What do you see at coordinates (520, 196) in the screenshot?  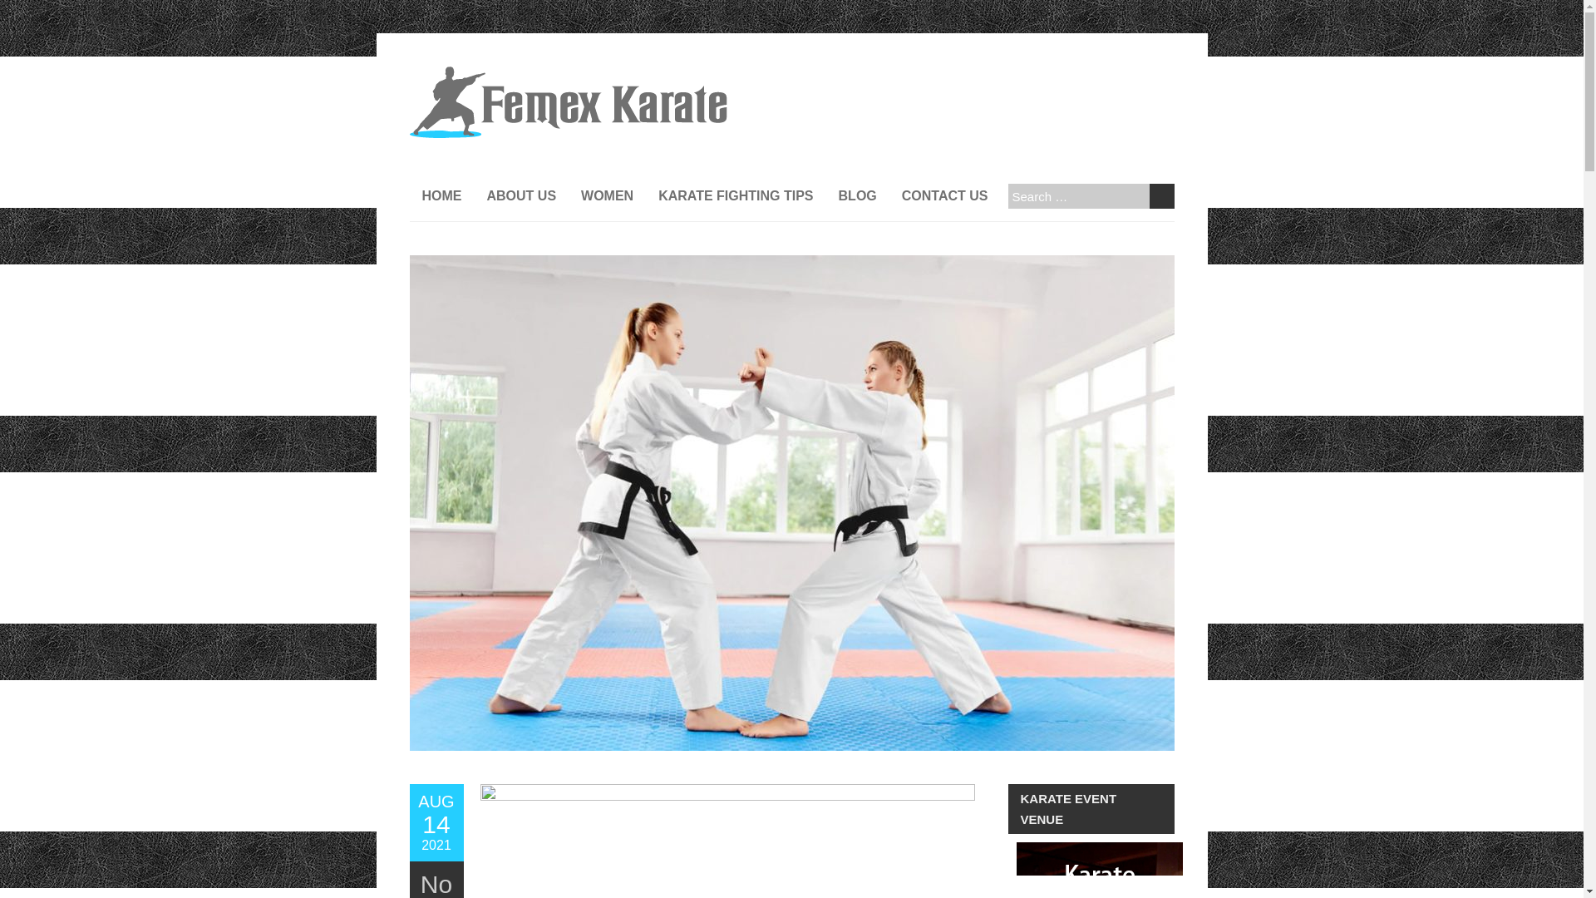 I see `Search` at bounding box center [520, 196].